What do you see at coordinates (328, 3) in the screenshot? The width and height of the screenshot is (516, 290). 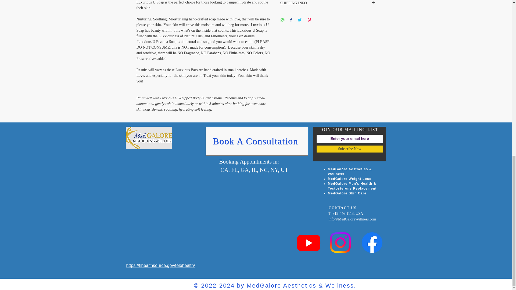 I see `SHIPPING INFO` at bounding box center [328, 3].